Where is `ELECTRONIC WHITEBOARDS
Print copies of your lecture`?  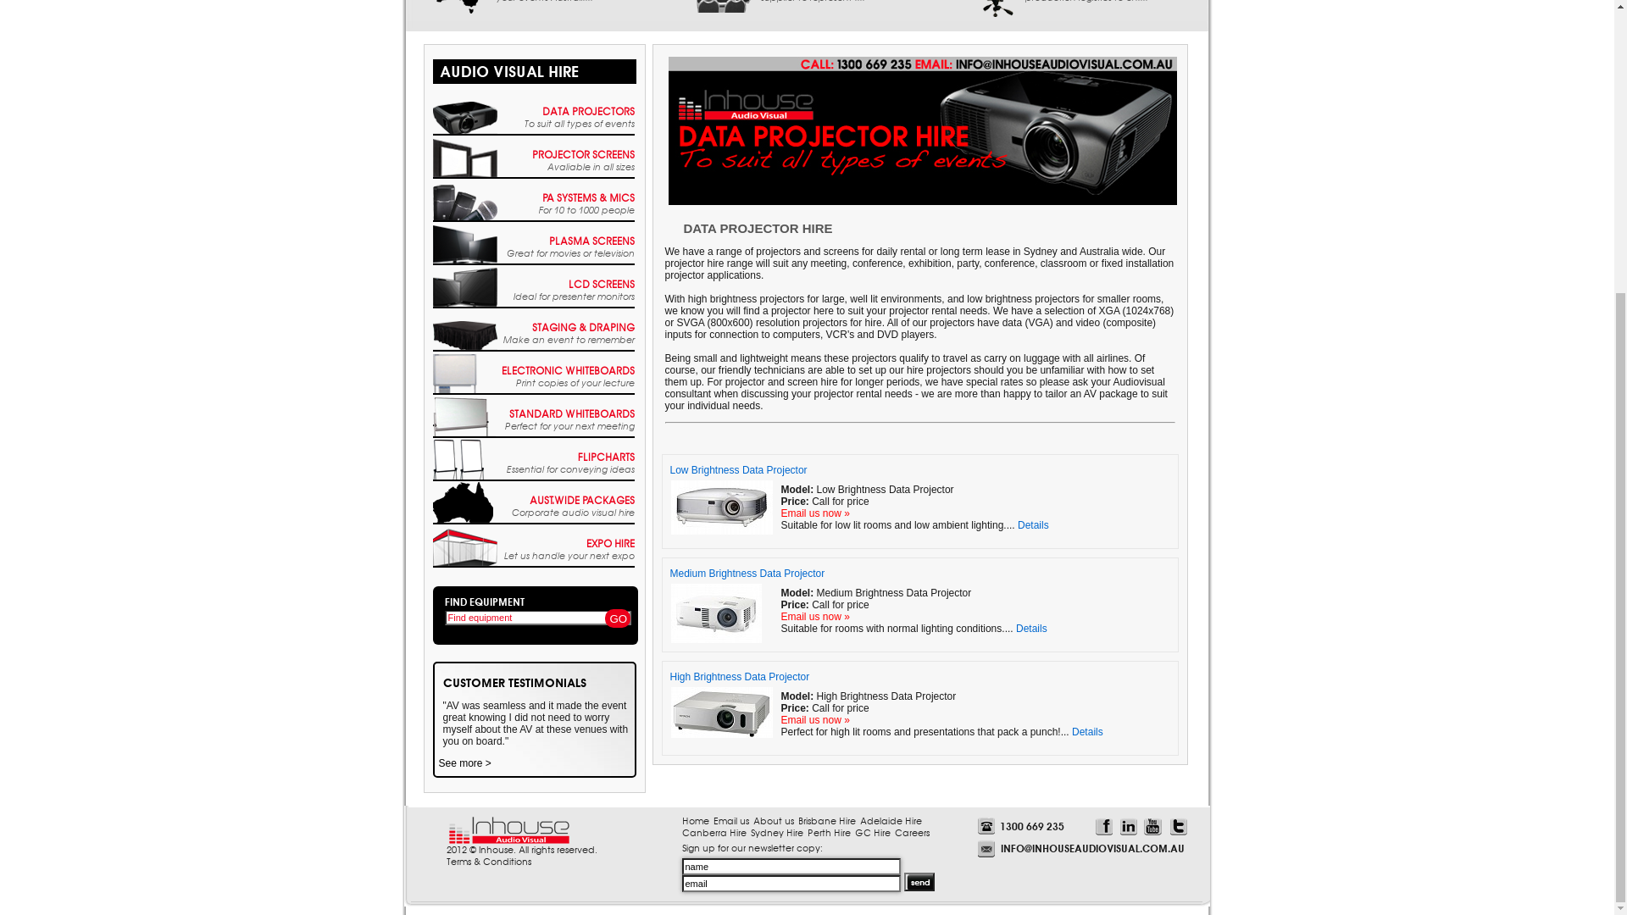
ELECTRONIC WHITEBOARDS
Print copies of your lecture is located at coordinates (559, 798).